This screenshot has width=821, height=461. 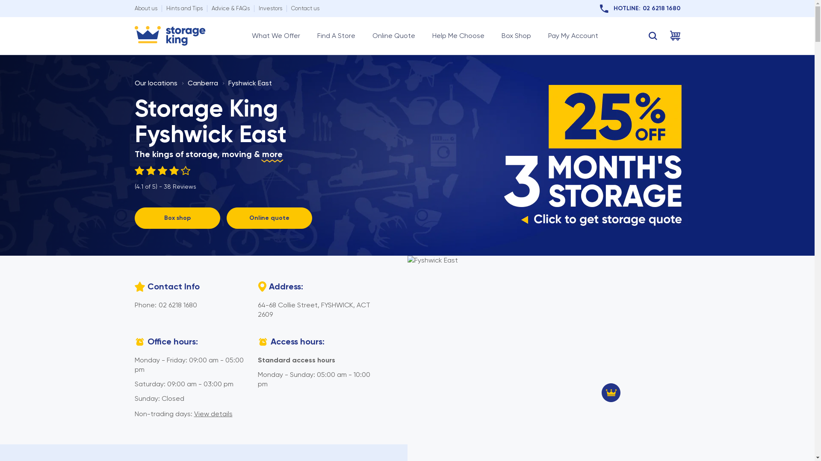 What do you see at coordinates (458, 36) in the screenshot?
I see `Help Me Choose` at bounding box center [458, 36].